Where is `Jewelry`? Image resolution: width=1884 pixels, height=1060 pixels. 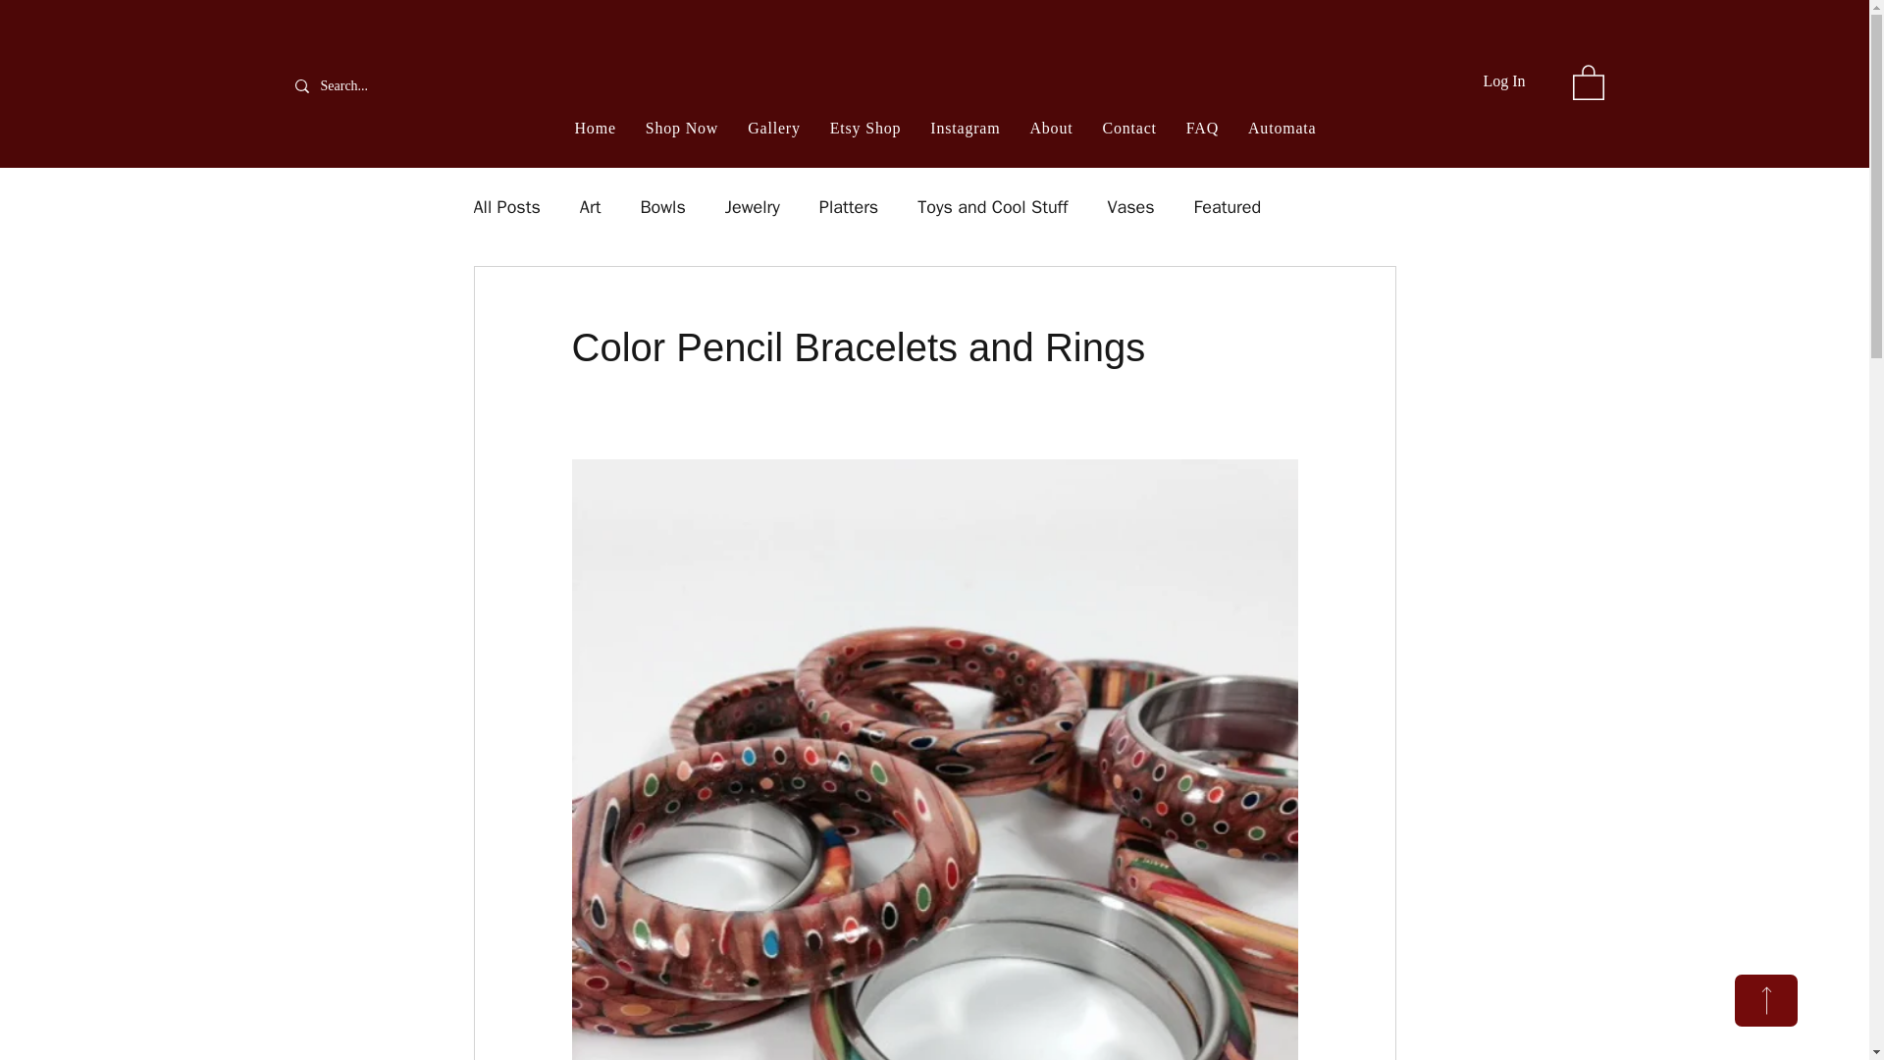
Jewelry is located at coordinates (752, 206).